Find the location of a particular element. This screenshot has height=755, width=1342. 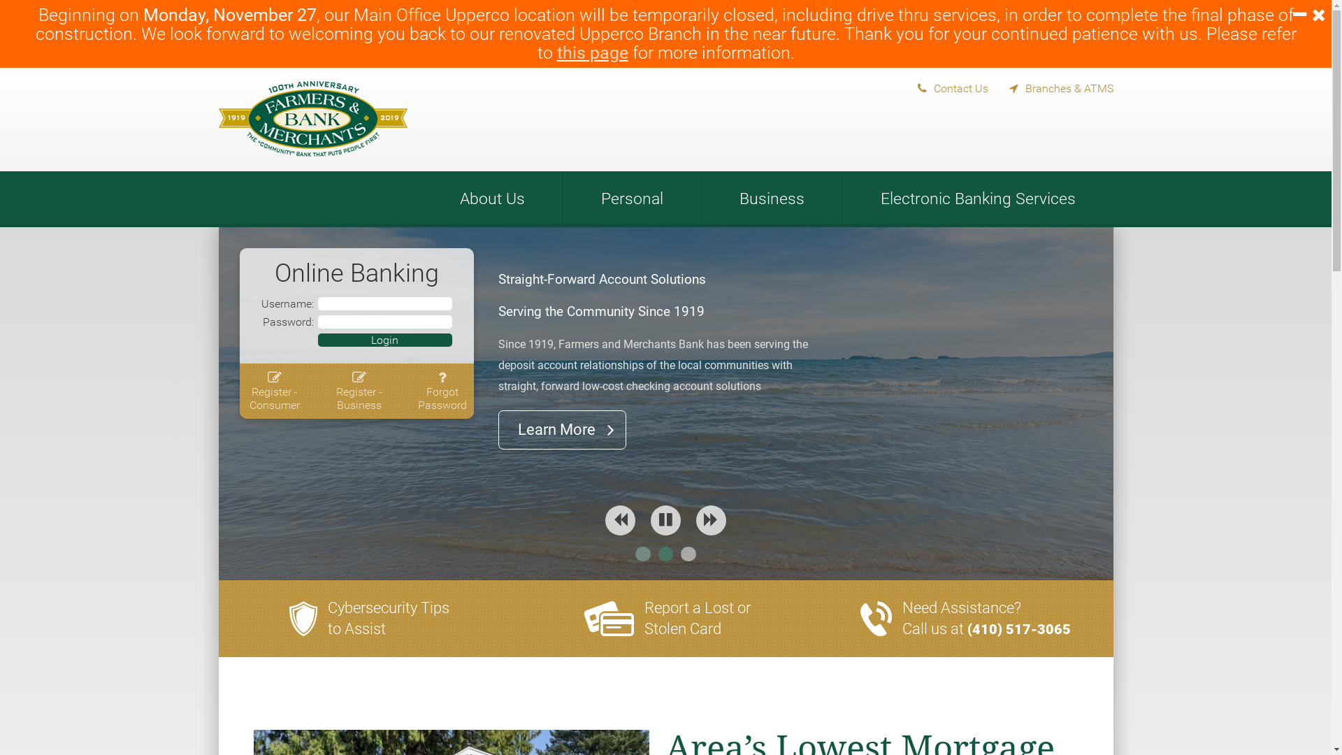

Personal is located at coordinates (632, 197).